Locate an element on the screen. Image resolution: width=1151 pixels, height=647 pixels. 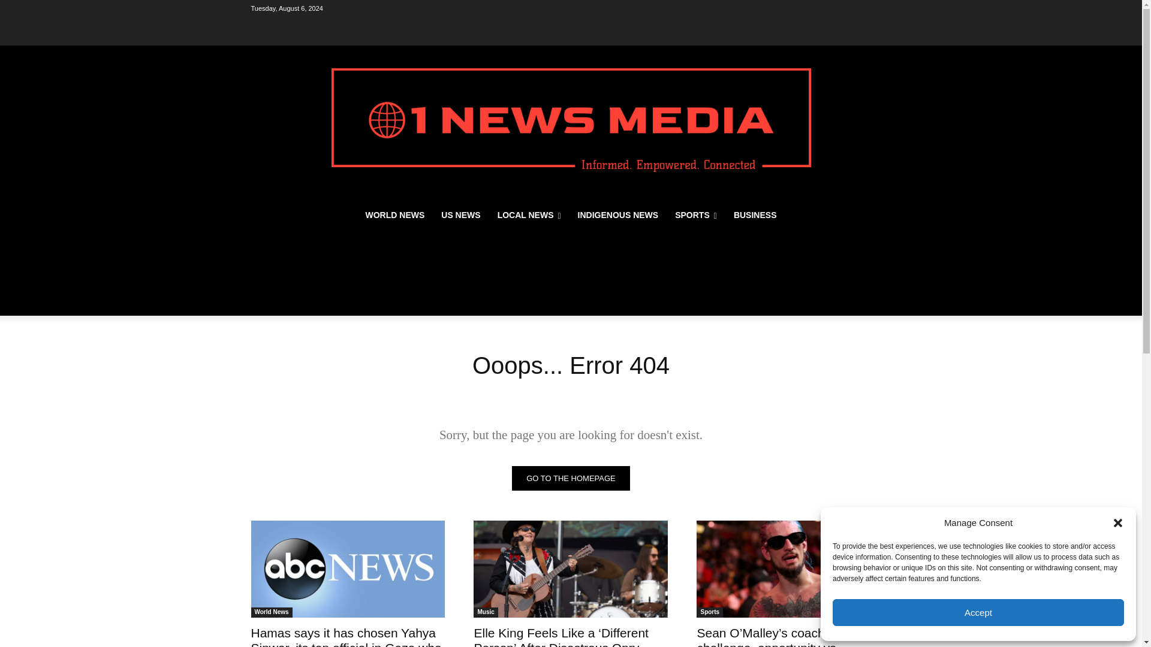
Go to the homepage is located at coordinates (571, 478).